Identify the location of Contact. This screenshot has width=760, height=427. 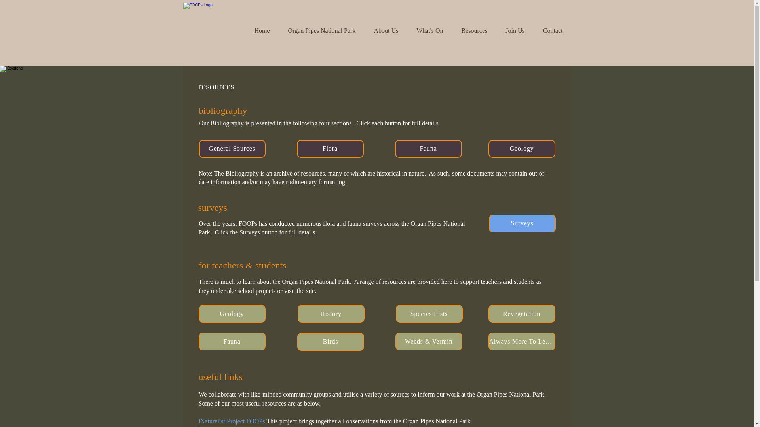
(553, 30).